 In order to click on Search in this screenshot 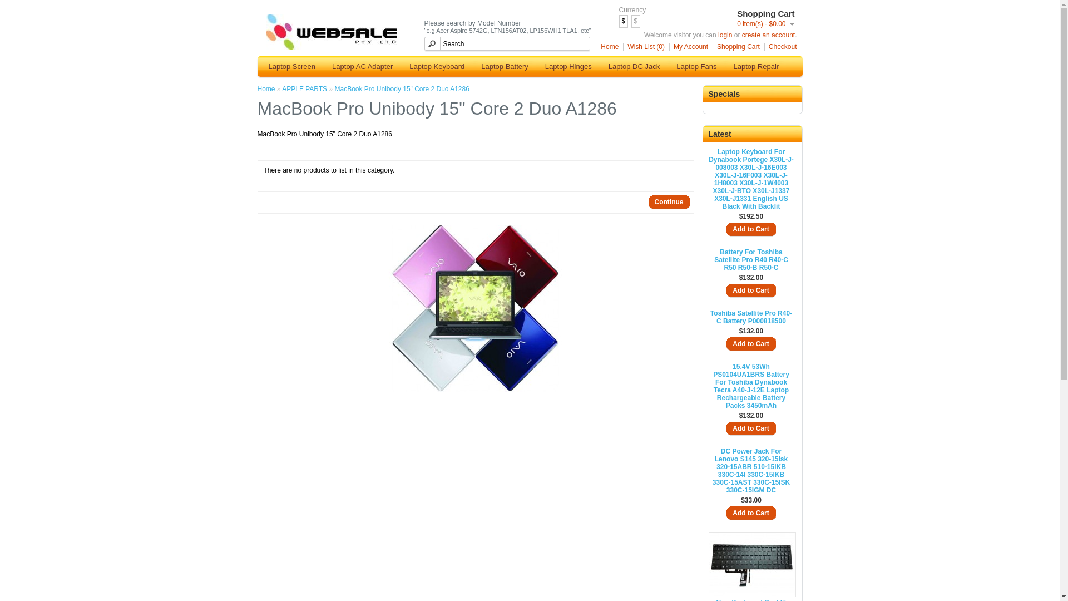, I will do `click(507, 43)`.